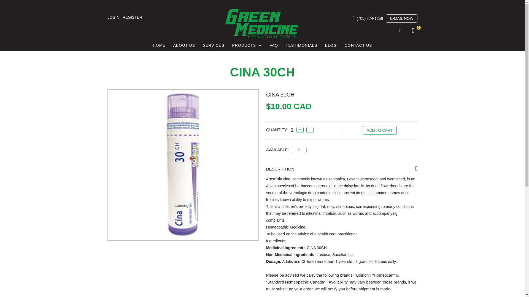 The height and width of the screenshot is (297, 529). What do you see at coordinates (113, 17) in the screenshot?
I see `LOGIN` at bounding box center [113, 17].